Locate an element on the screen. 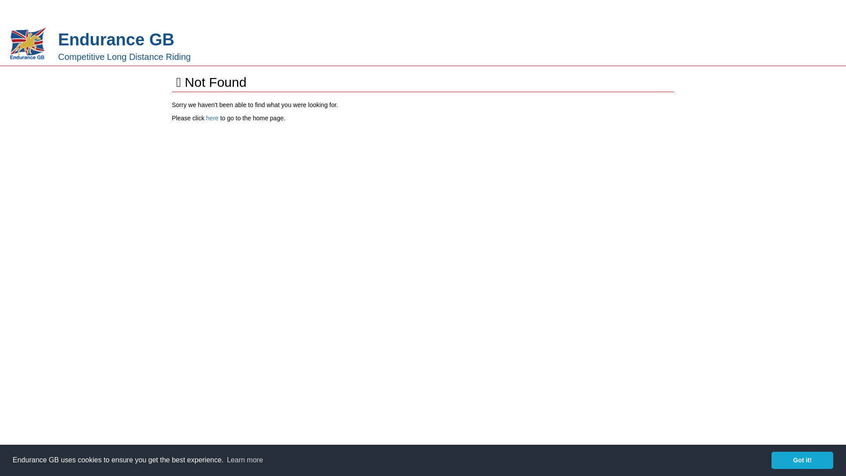  Learn more is located at coordinates (245, 460).